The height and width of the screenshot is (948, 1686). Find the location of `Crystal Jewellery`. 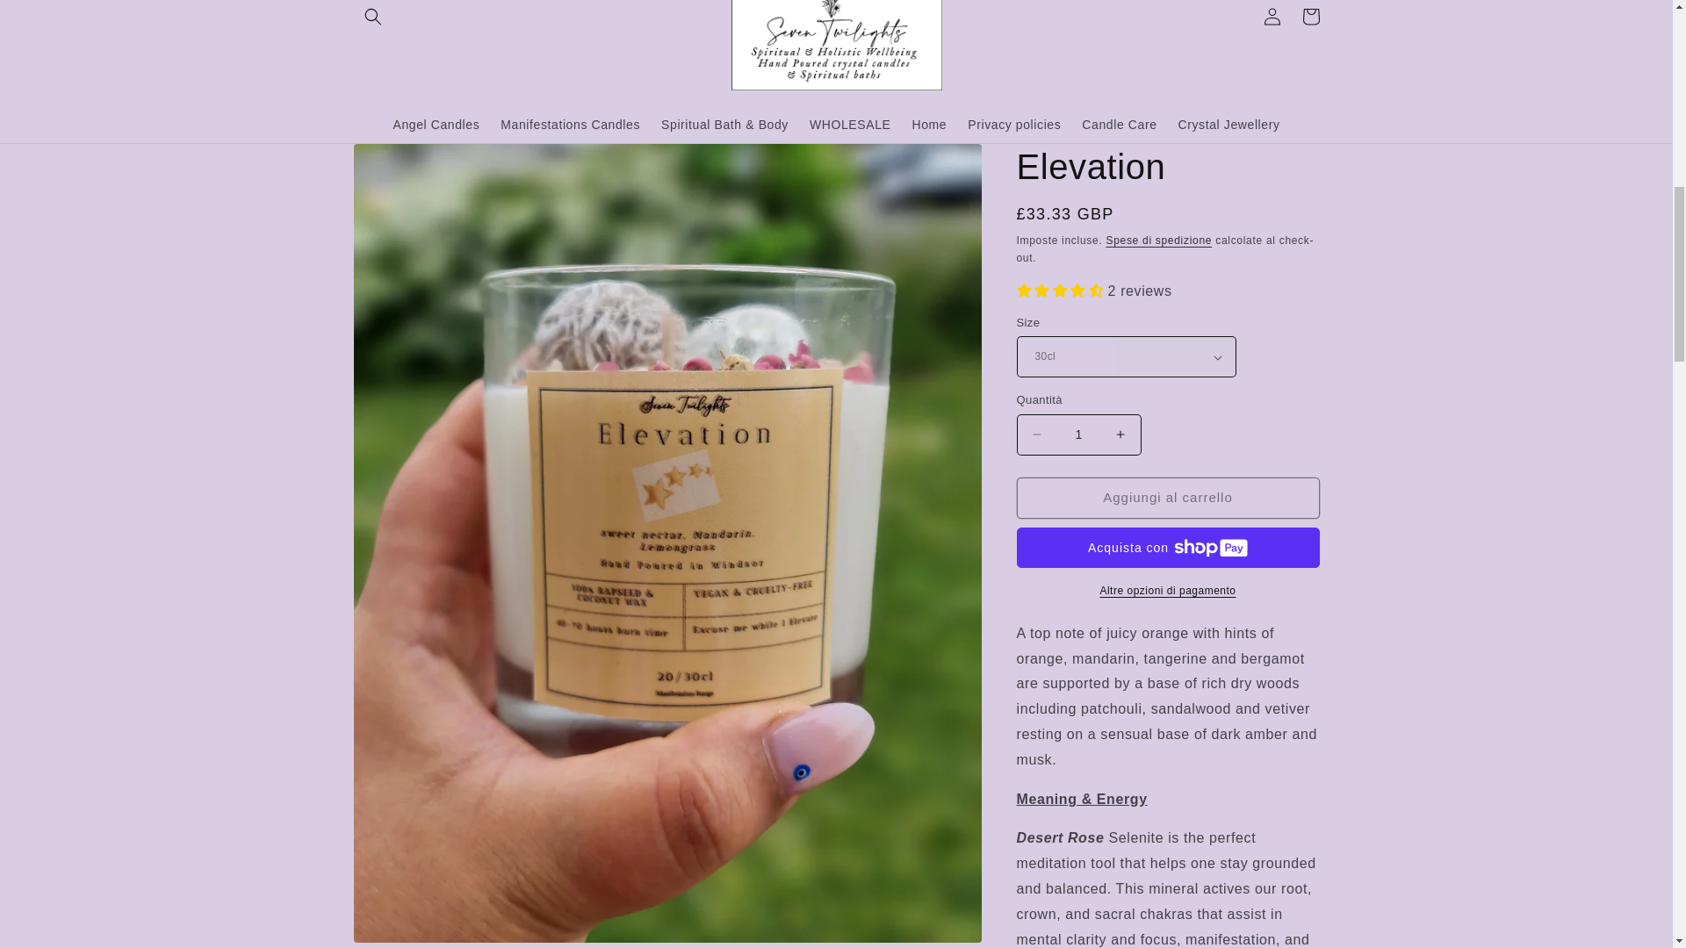

Crystal Jewellery is located at coordinates (1229, 125).